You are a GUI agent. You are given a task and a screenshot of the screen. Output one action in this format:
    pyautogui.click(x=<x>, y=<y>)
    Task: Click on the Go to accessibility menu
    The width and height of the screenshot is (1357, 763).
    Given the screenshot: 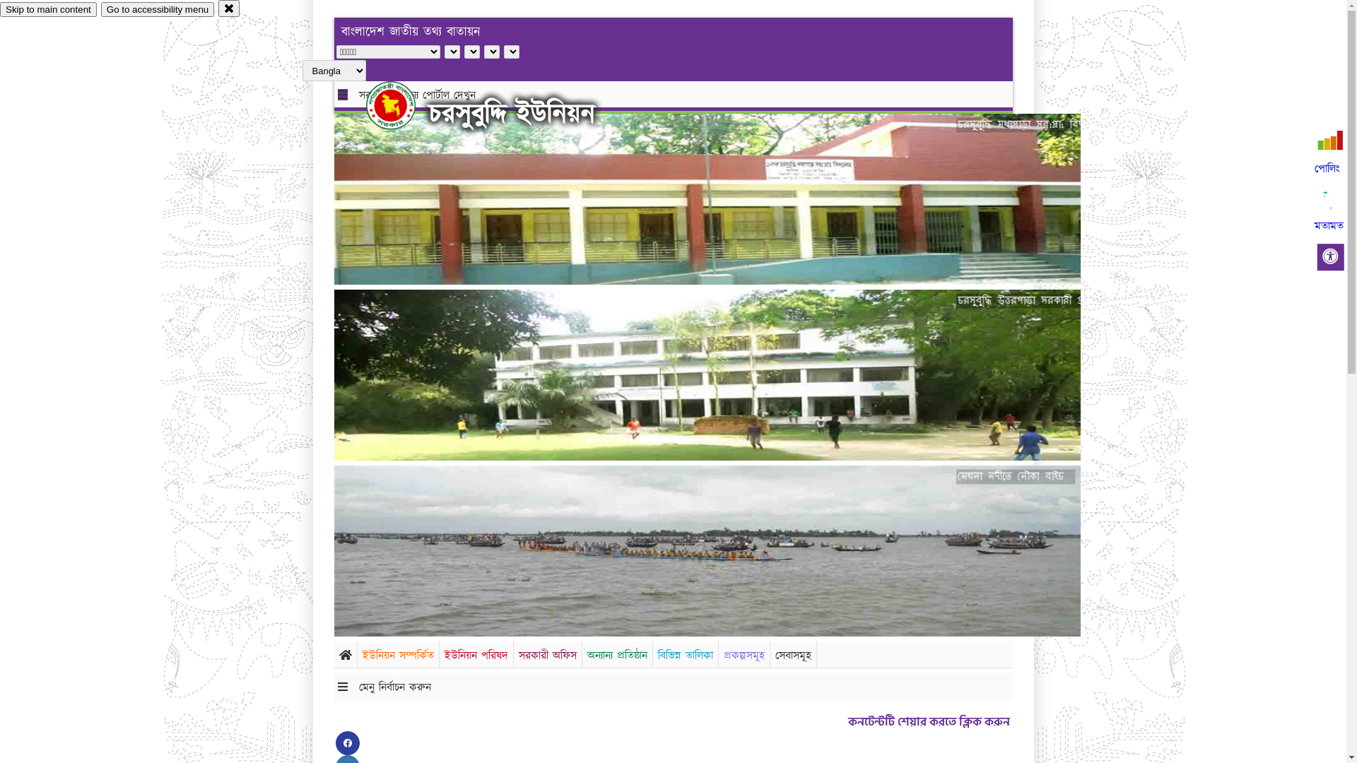 What is the action you would take?
    pyautogui.click(x=158, y=10)
    